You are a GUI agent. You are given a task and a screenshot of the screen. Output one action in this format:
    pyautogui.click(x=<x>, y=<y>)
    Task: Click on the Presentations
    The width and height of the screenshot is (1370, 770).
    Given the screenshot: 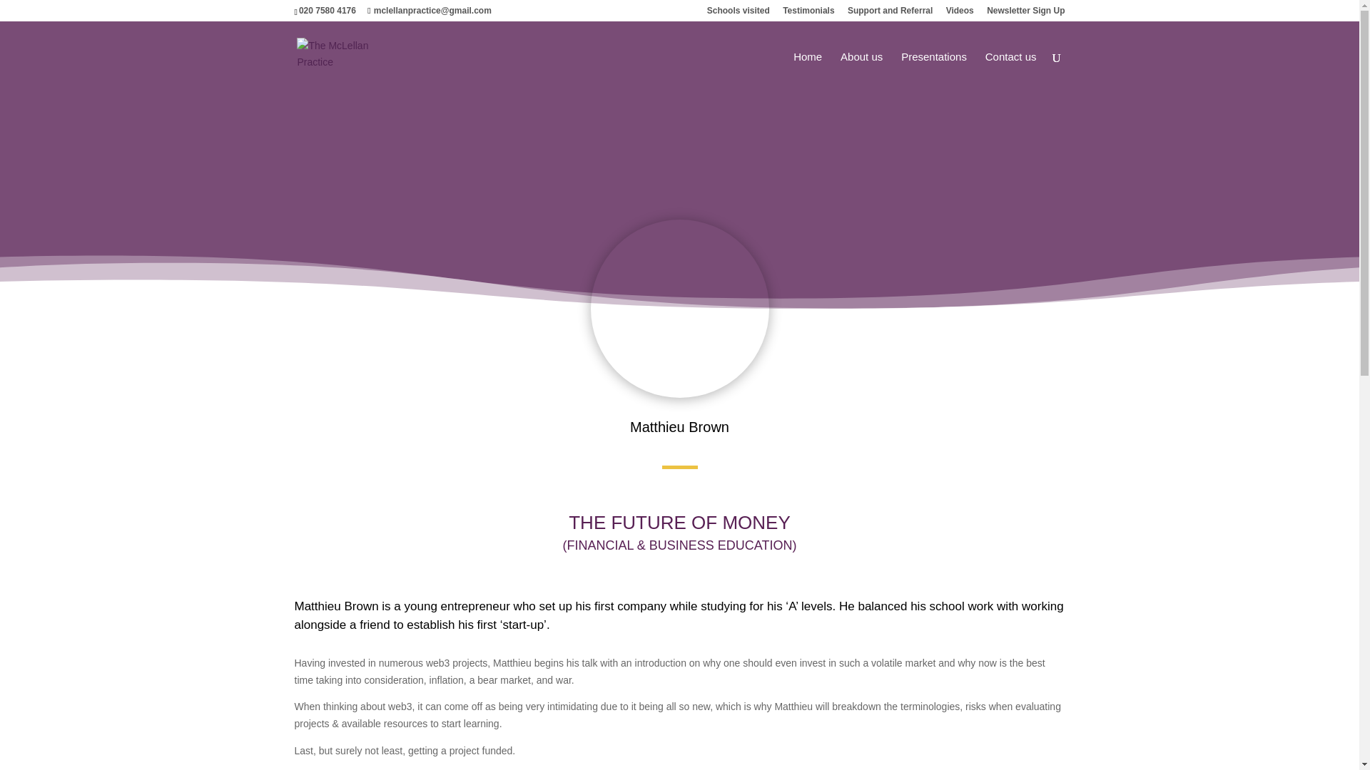 What is the action you would take?
    pyautogui.click(x=934, y=72)
    